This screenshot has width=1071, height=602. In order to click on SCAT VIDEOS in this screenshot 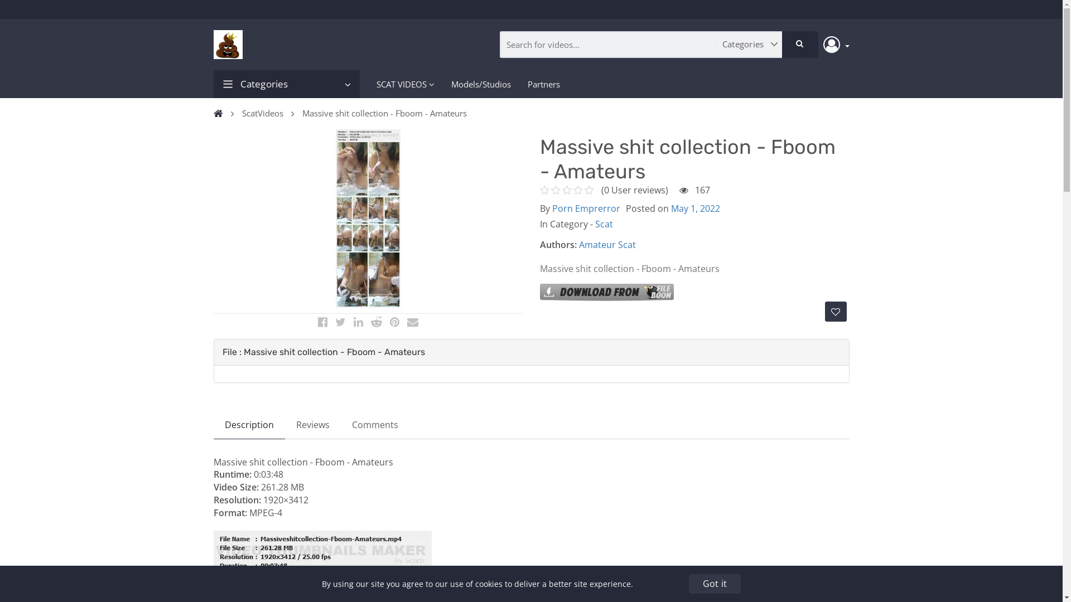, I will do `click(406, 84)`.